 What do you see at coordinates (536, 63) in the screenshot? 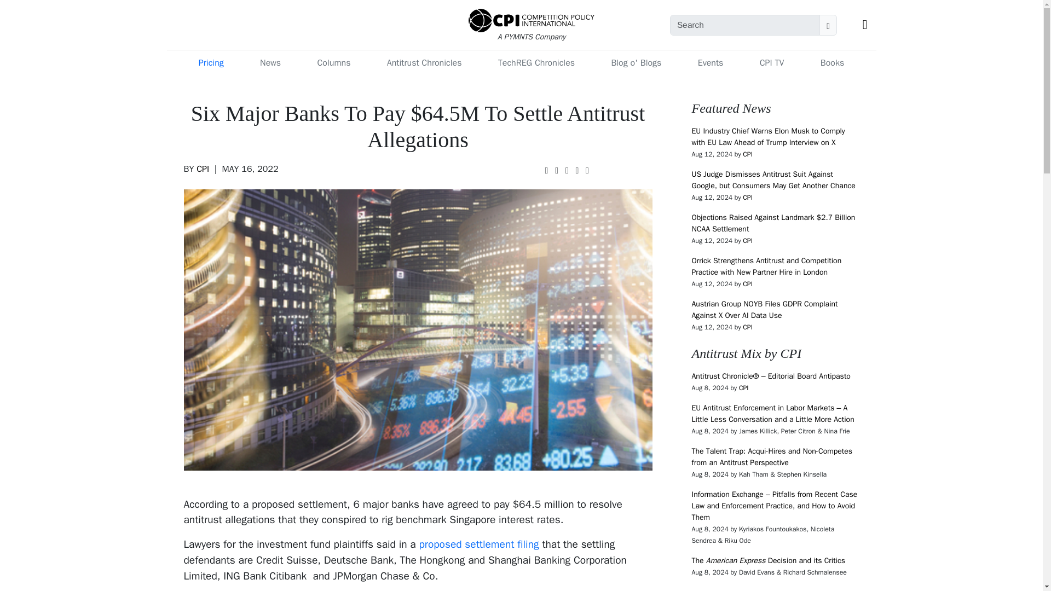
I see `TechREG Chronicles` at bounding box center [536, 63].